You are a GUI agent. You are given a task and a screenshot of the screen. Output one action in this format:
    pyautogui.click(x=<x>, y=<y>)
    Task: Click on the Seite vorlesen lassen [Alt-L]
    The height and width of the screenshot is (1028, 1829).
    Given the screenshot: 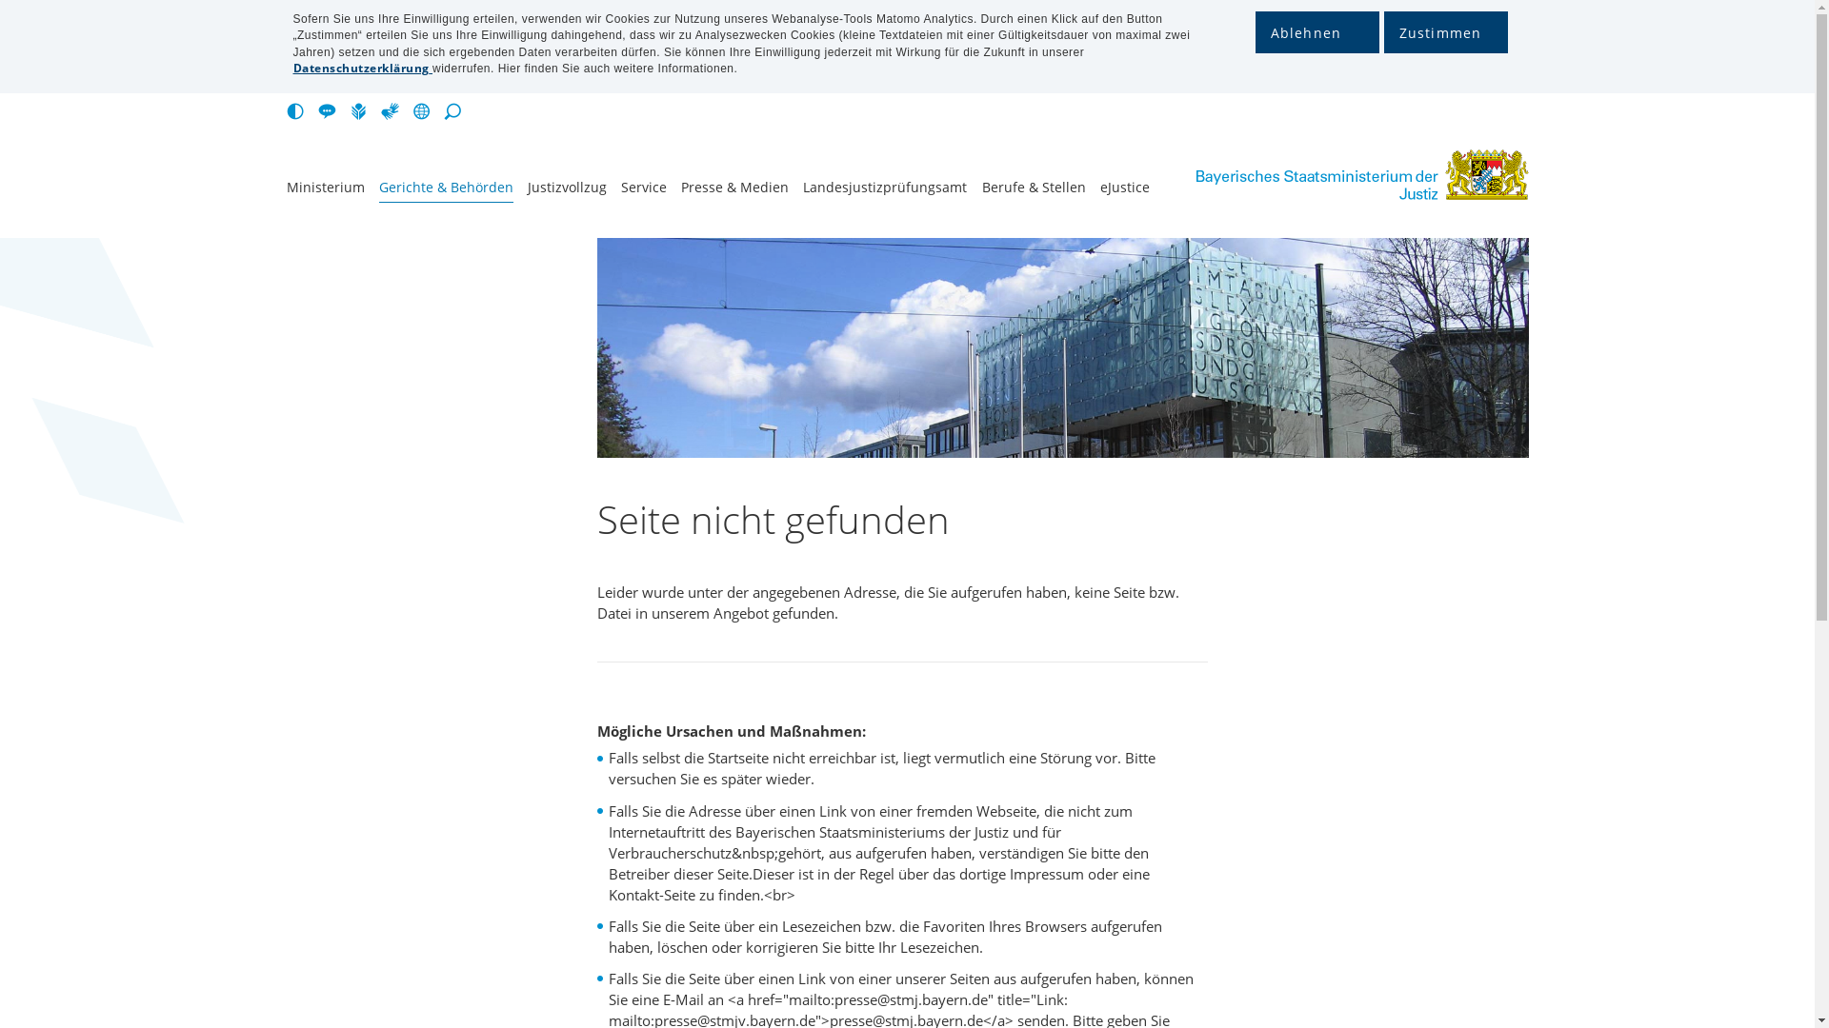 What is the action you would take?
    pyautogui.click(x=332, y=111)
    